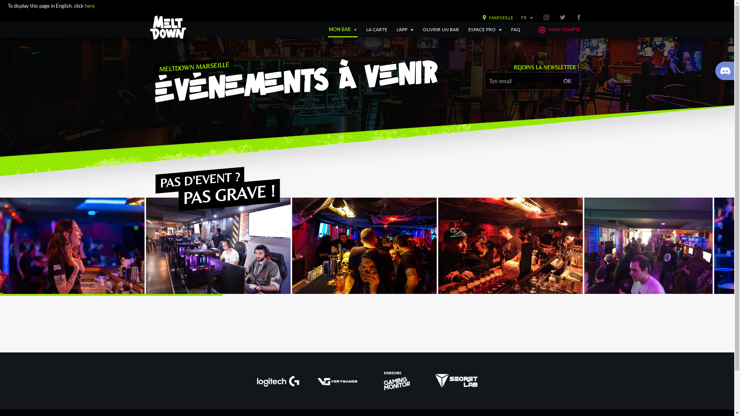 Image resolution: width=740 pixels, height=416 pixels. Describe the element at coordinates (567, 81) in the screenshot. I see `OK` at that location.